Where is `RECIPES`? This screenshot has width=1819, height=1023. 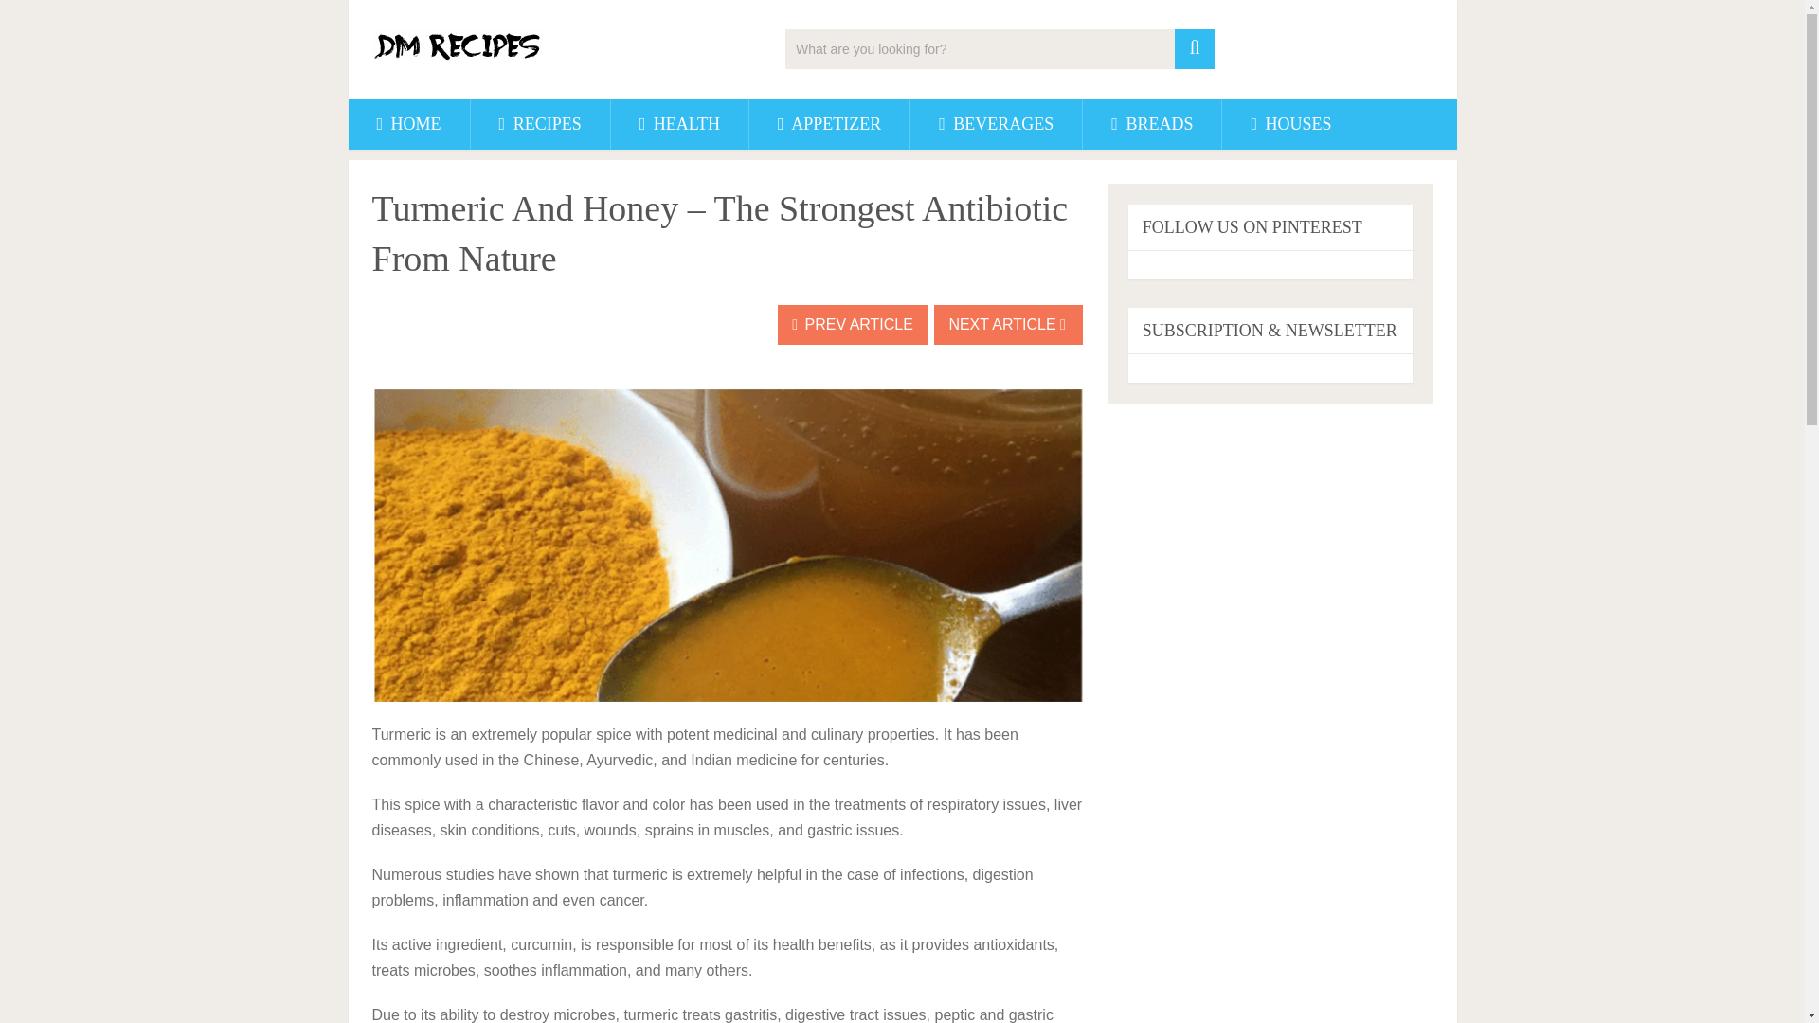
RECIPES is located at coordinates (540, 123).